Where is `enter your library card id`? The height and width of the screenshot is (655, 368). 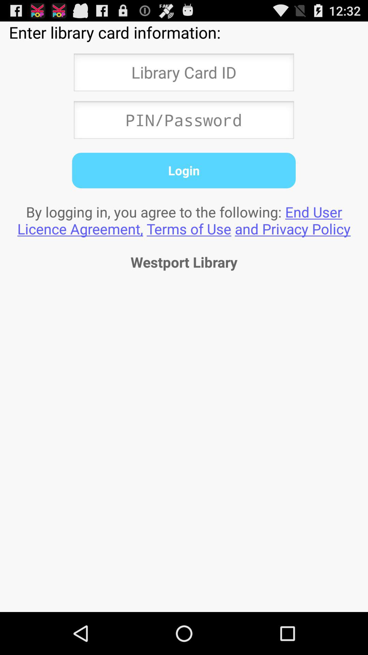 enter your library card id is located at coordinates (184, 74).